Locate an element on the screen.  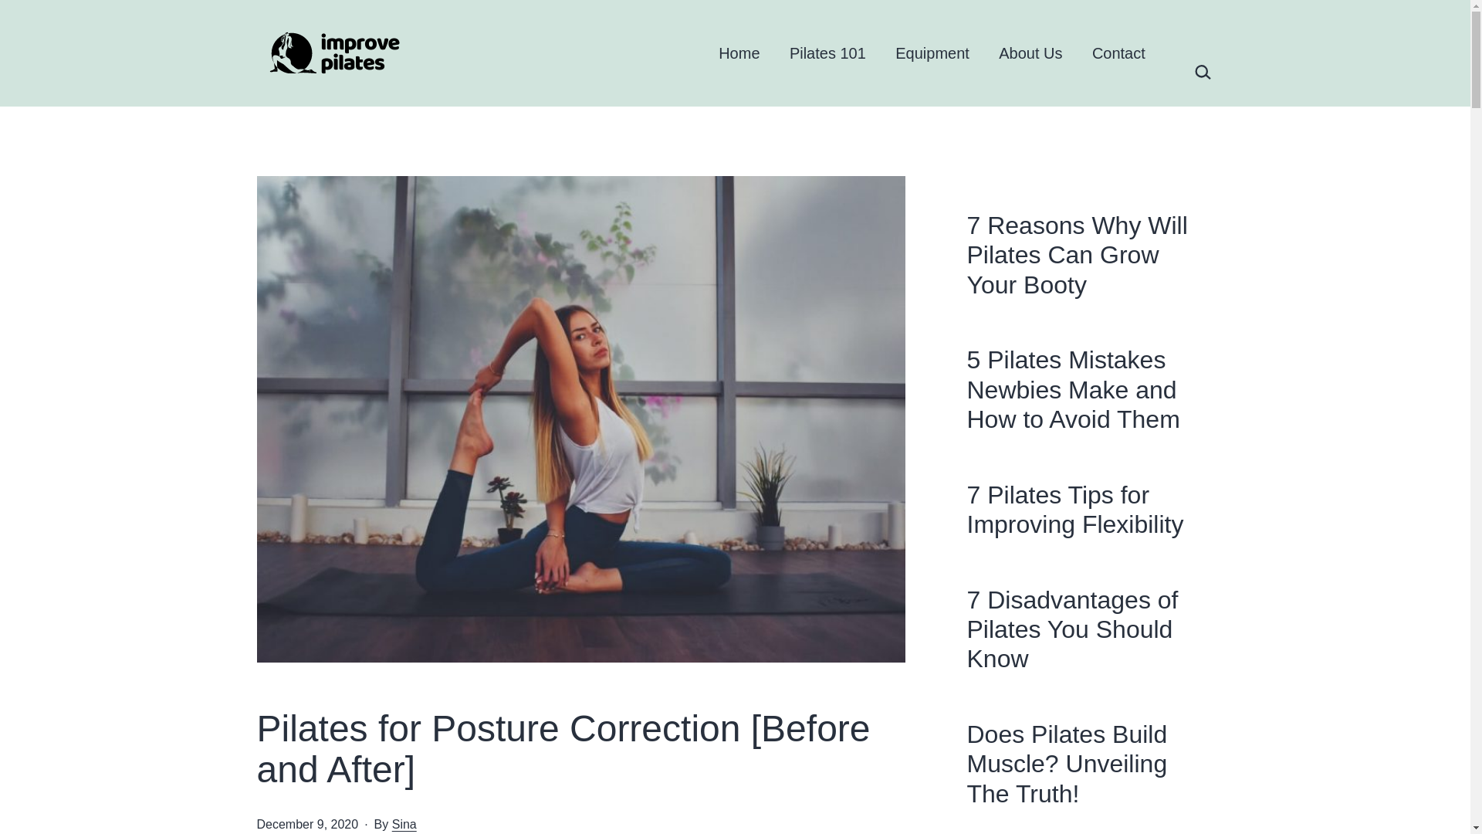
5 Pilates Mistakes Newbies Make and How to Avoid Them is located at coordinates (1090, 389).